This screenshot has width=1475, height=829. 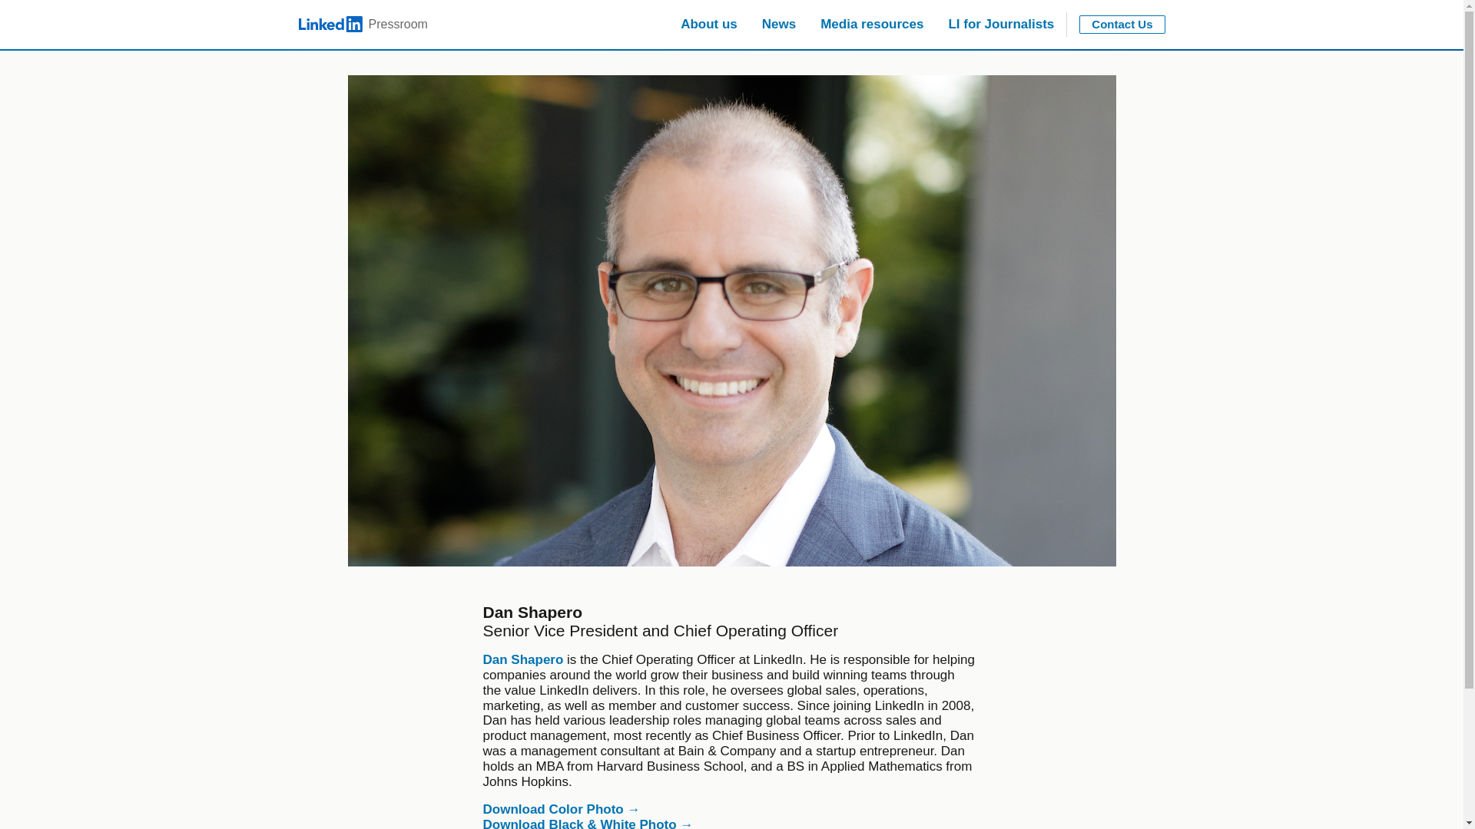 I want to click on Media resources, so click(x=871, y=25).